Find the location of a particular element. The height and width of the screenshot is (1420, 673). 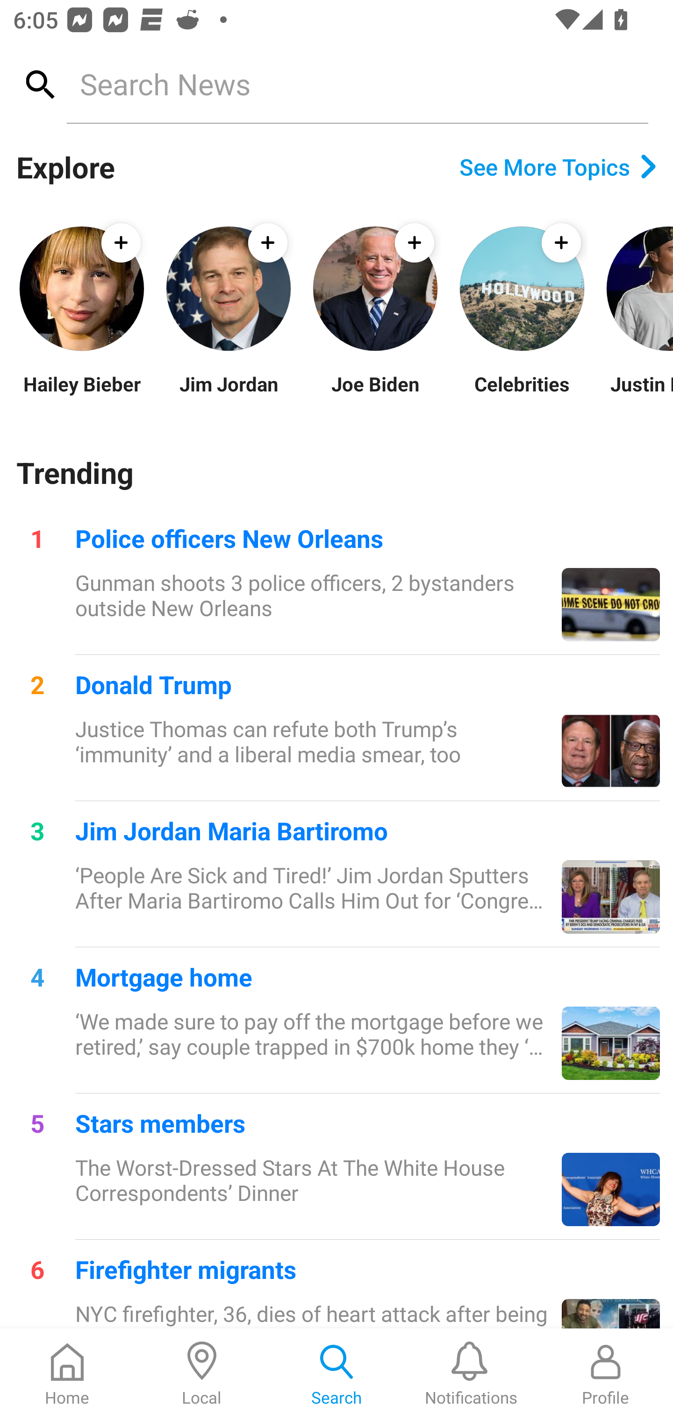

See More Topics is located at coordinates (558, 167).